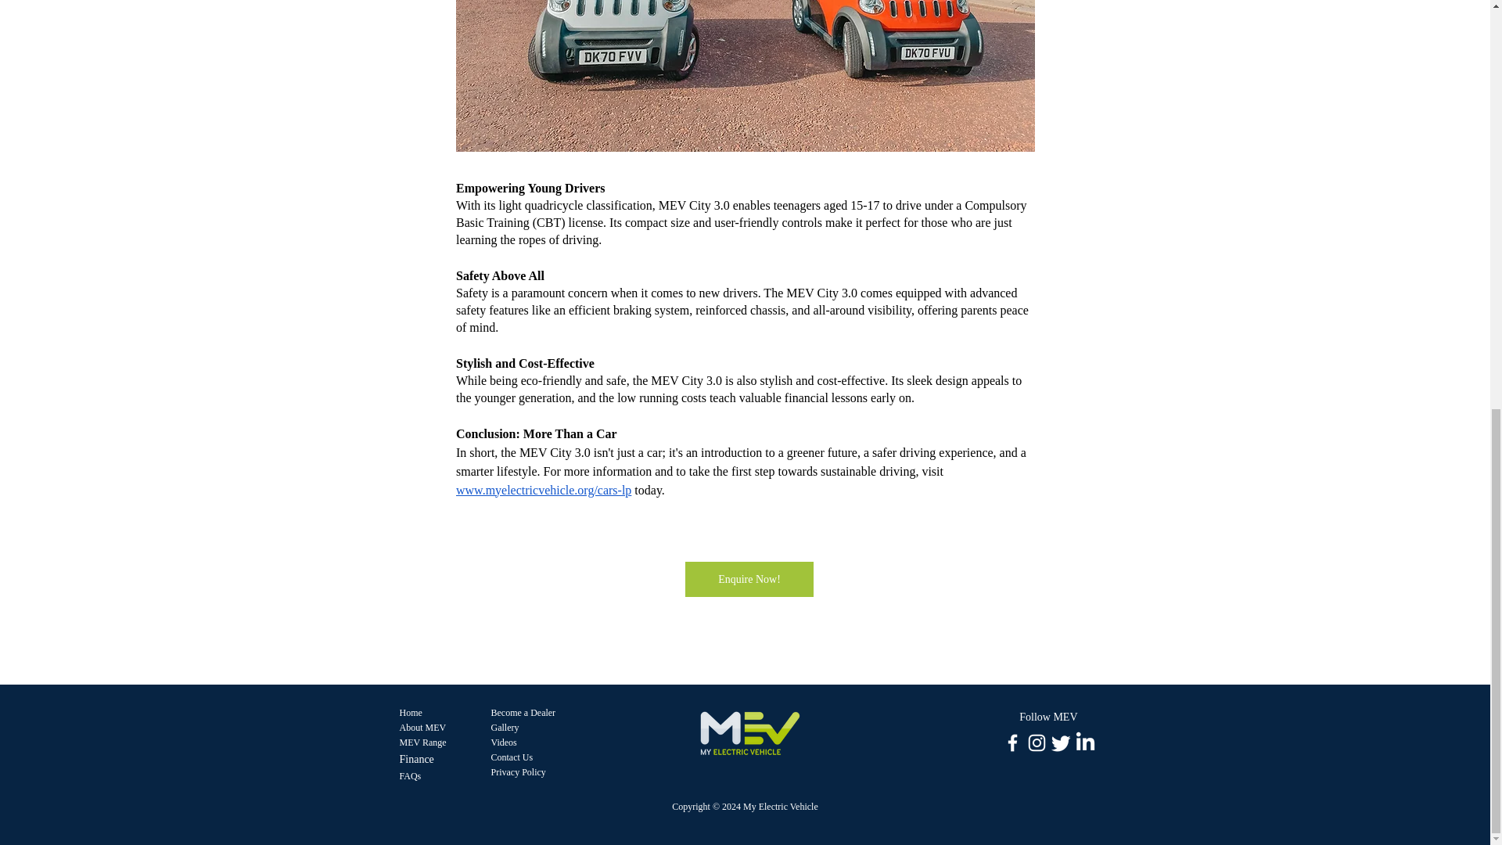  What do you see at coordinates (422, 742) in the screenshot?
I see `MEV Range` at bounding box center [422, 742].